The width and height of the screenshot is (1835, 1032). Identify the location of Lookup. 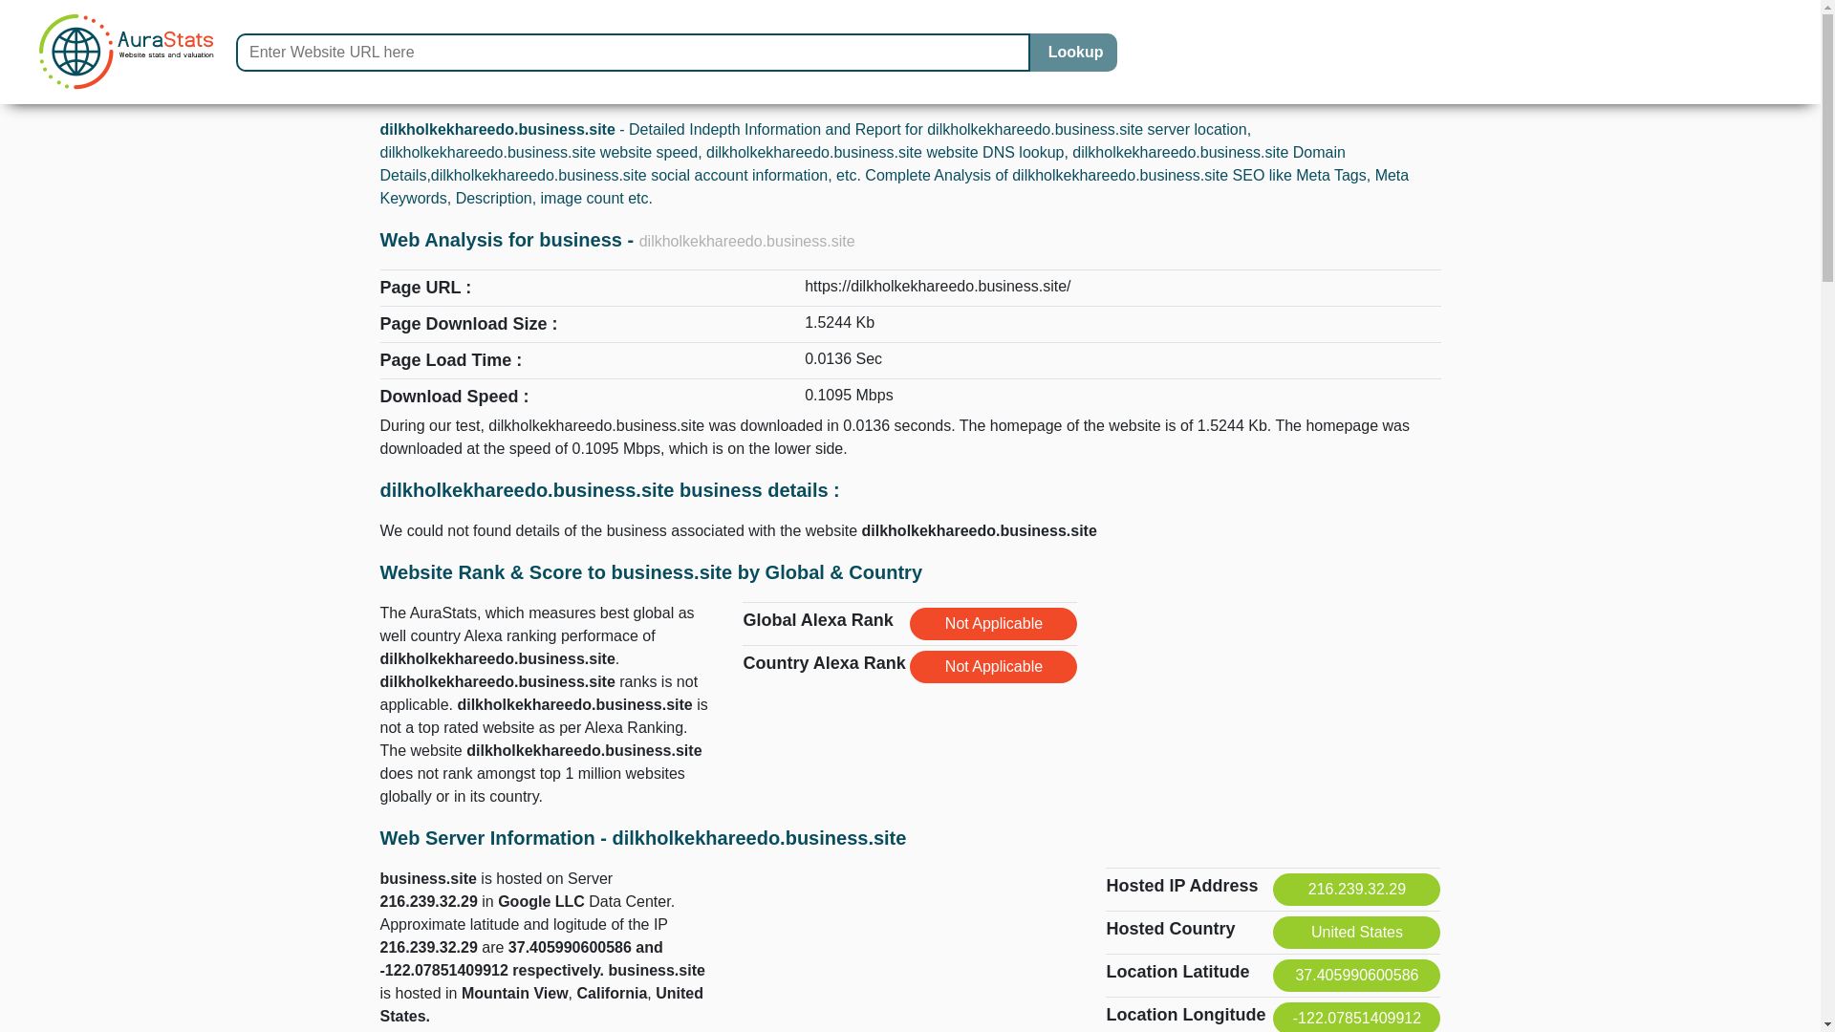
(1072, 52).